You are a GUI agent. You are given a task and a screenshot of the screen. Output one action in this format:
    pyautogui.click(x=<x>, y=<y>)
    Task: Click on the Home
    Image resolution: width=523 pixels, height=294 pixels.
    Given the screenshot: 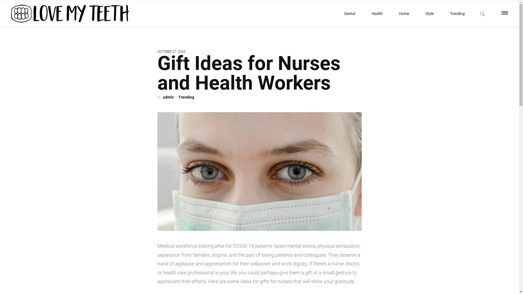 What is the action you would take?
    pyautogui.click(x=404, y=14)
    